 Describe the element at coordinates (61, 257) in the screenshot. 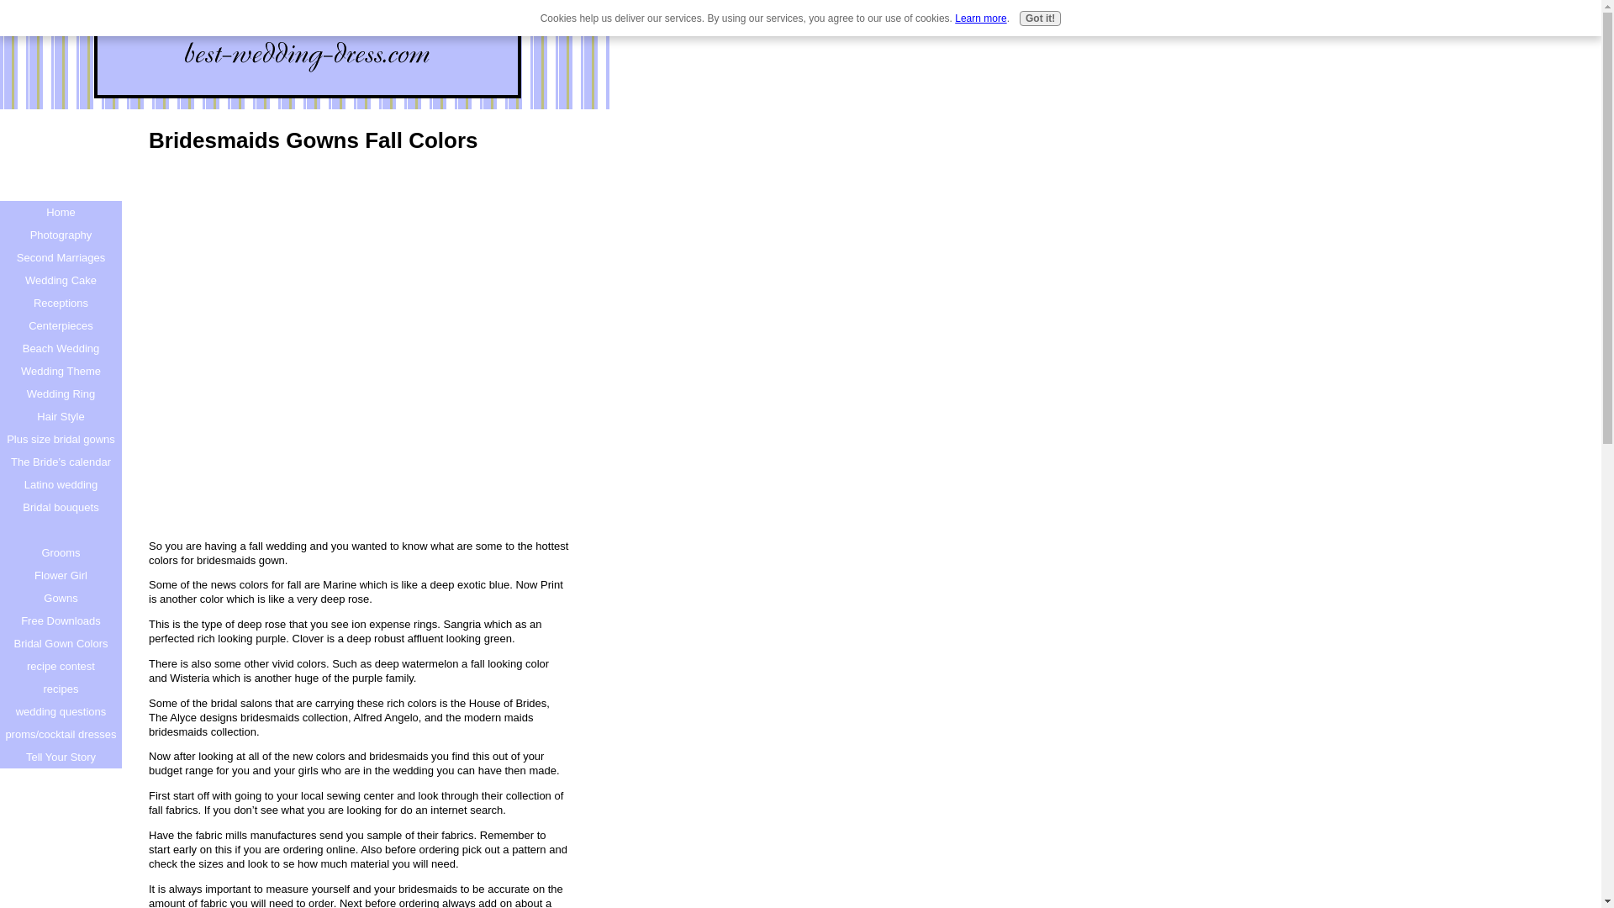

I see `Second Marriages` at that location.